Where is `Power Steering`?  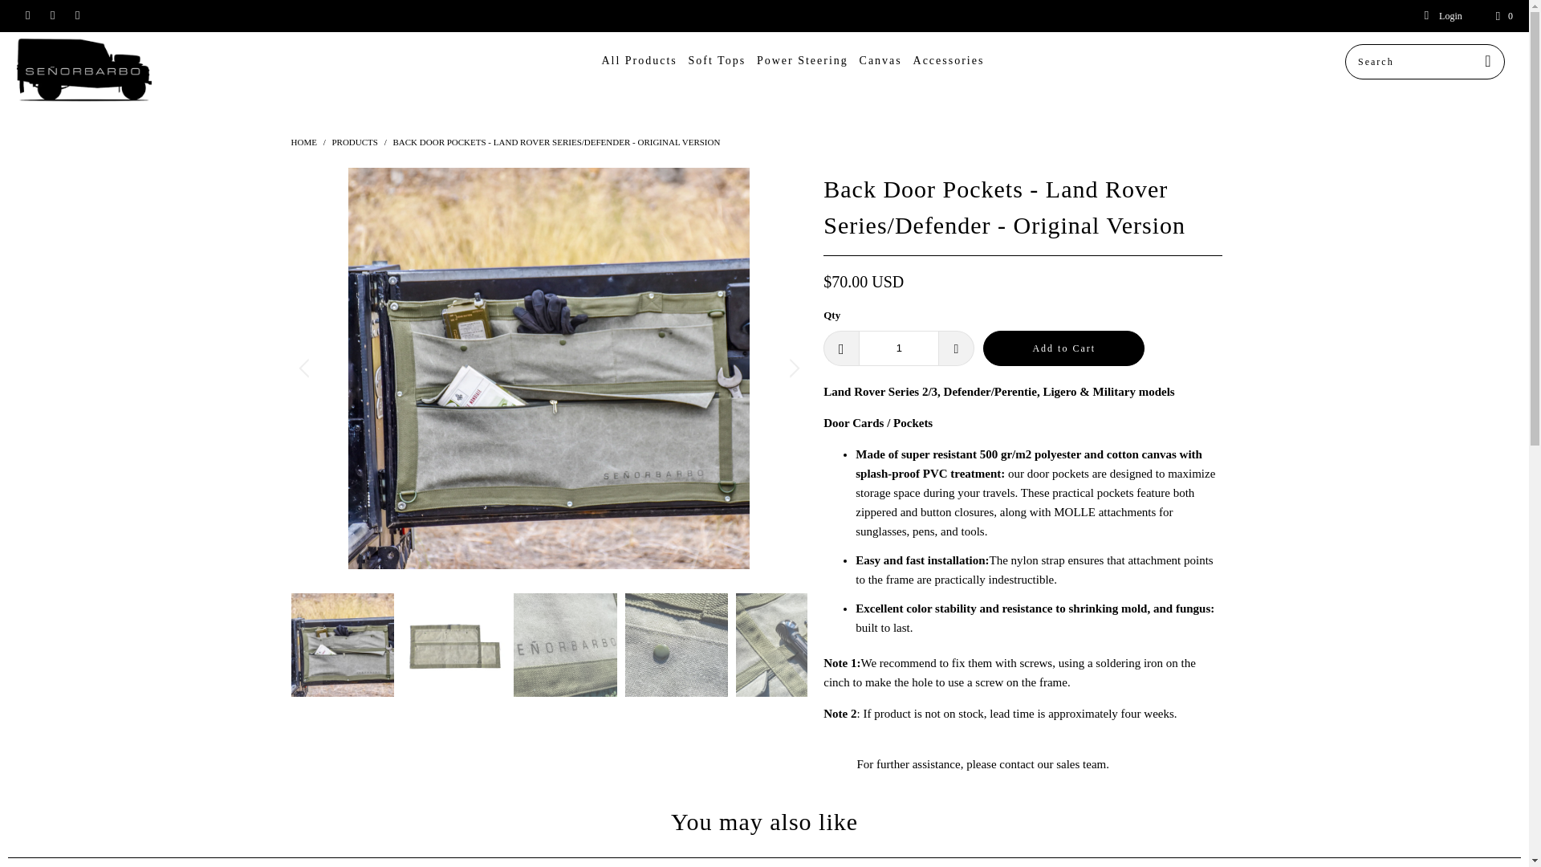
Power Steering is located at coordinates (803, 61).